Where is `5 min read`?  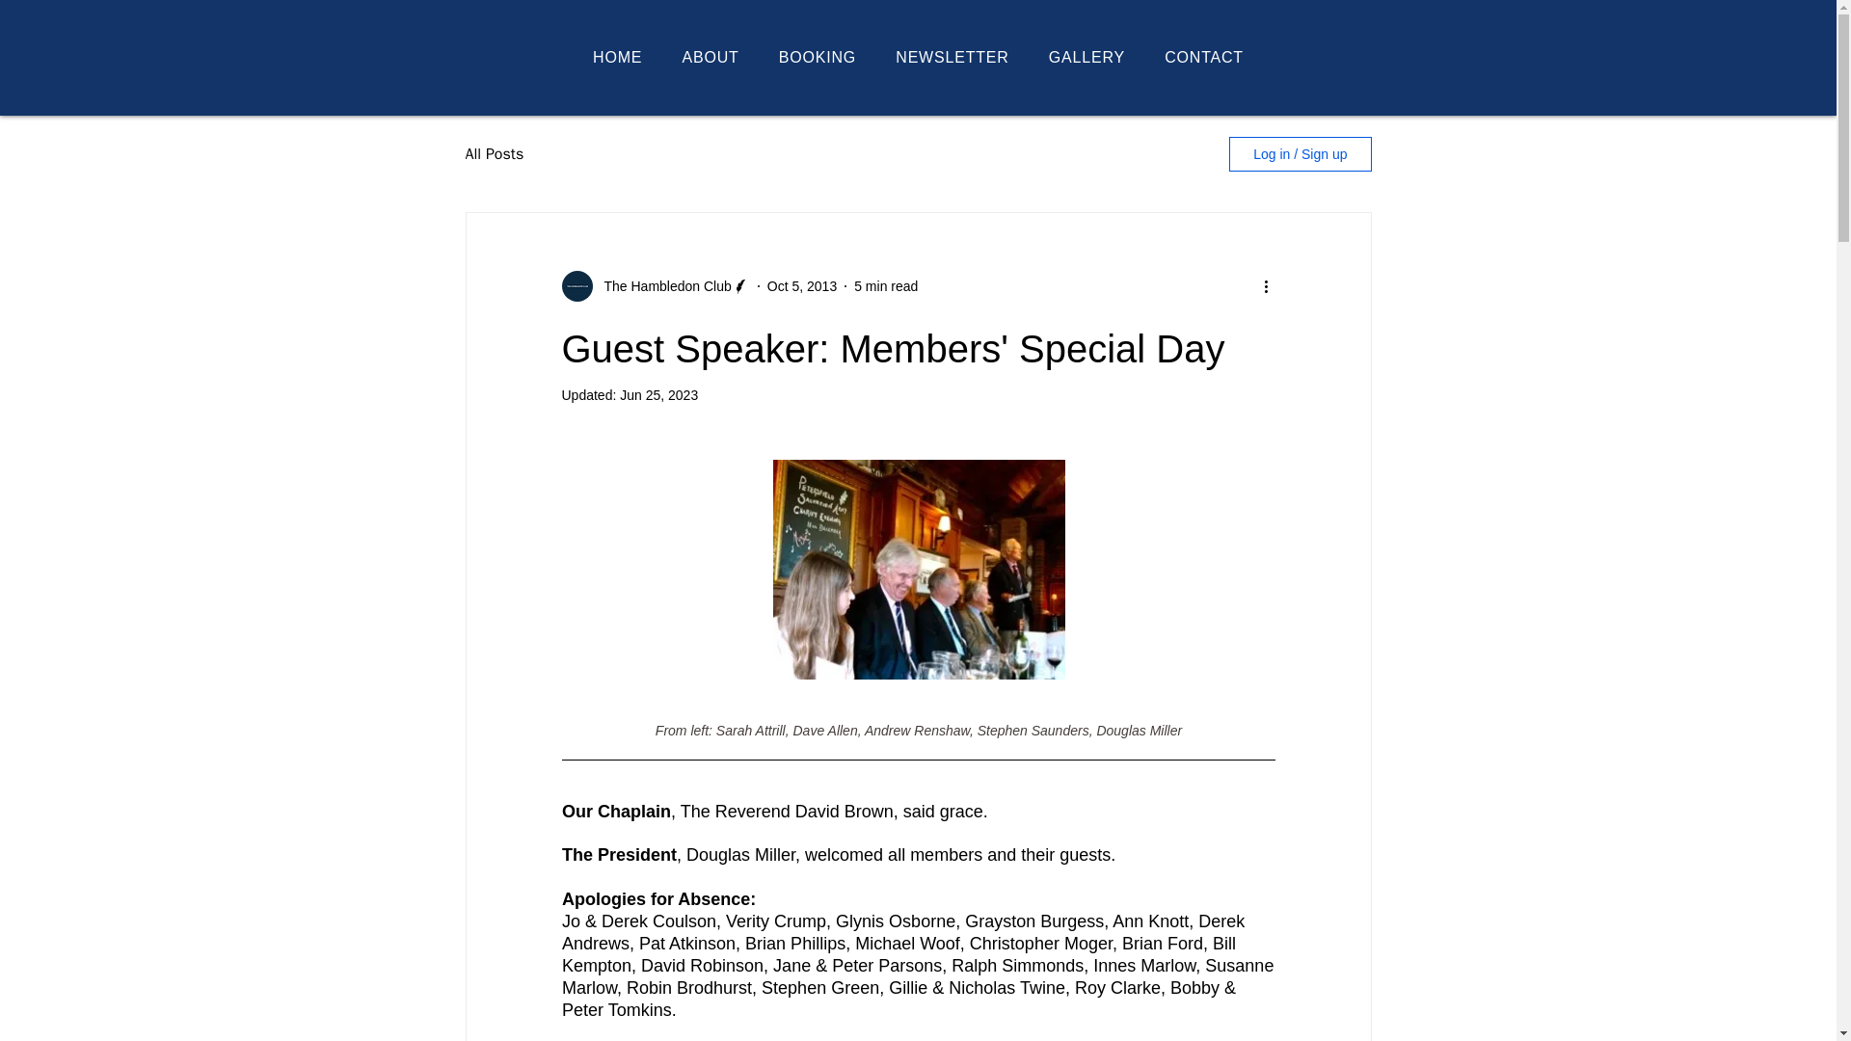
5 min read is located at coordinates (885, 285).